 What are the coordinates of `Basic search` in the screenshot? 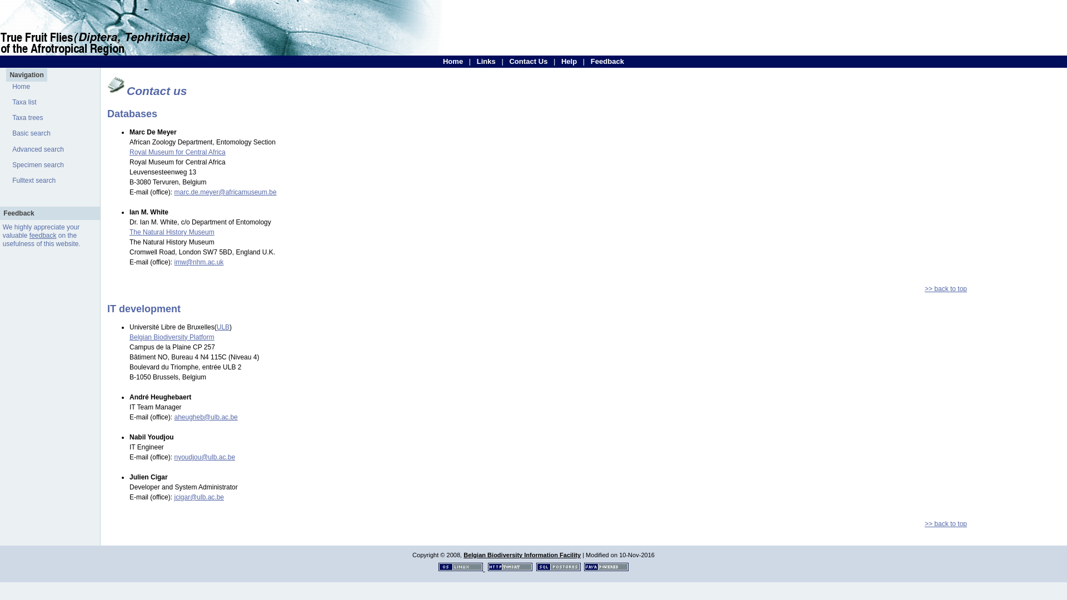 It's located at (31, 133).